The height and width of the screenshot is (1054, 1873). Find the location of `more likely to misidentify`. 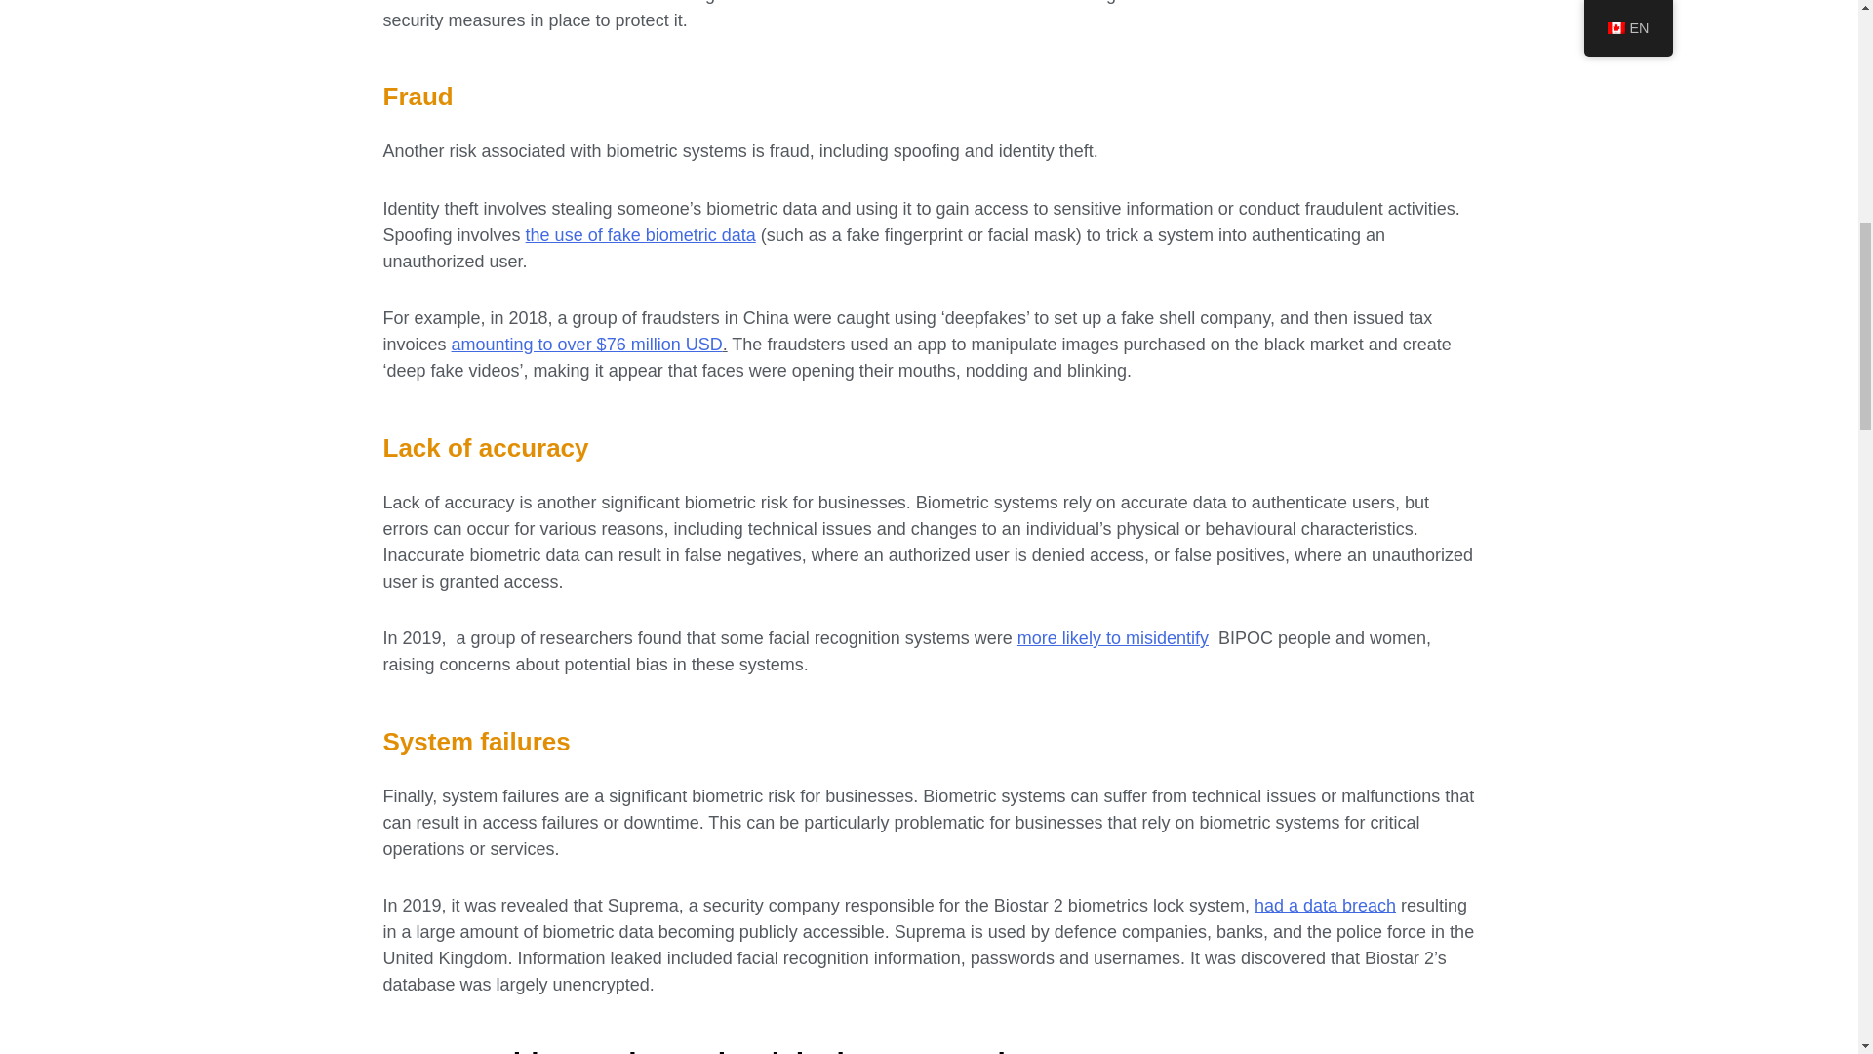

more likely to misidentify is located at coordinates (1115, 638).